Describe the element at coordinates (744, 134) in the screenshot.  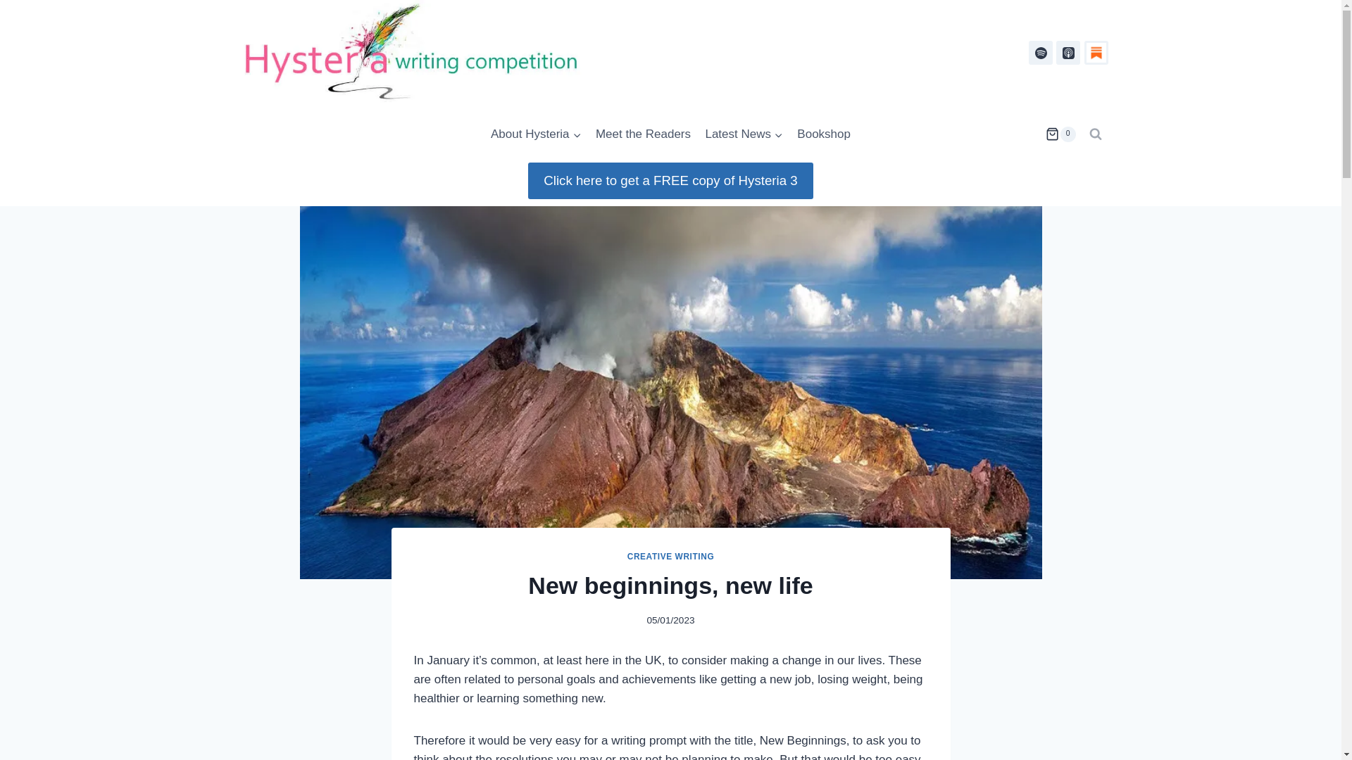
I see `Latest News` at that location.